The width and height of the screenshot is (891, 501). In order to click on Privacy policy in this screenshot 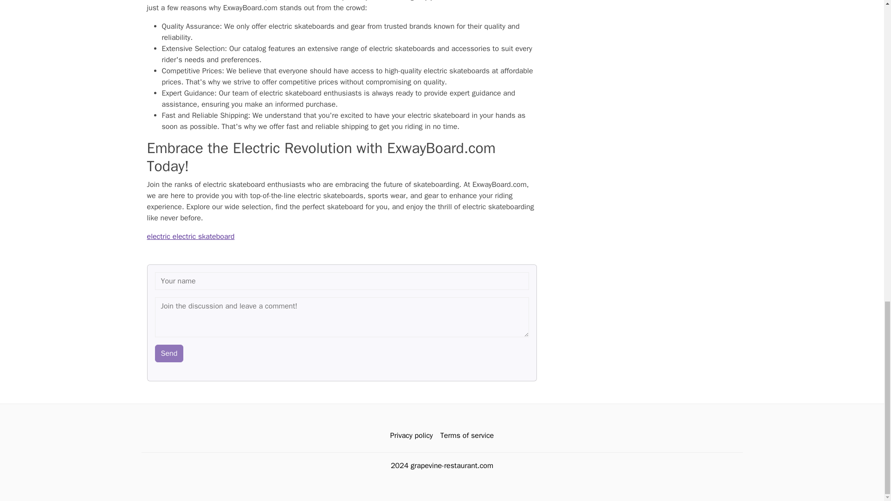, I will do `click(411, 436)`.